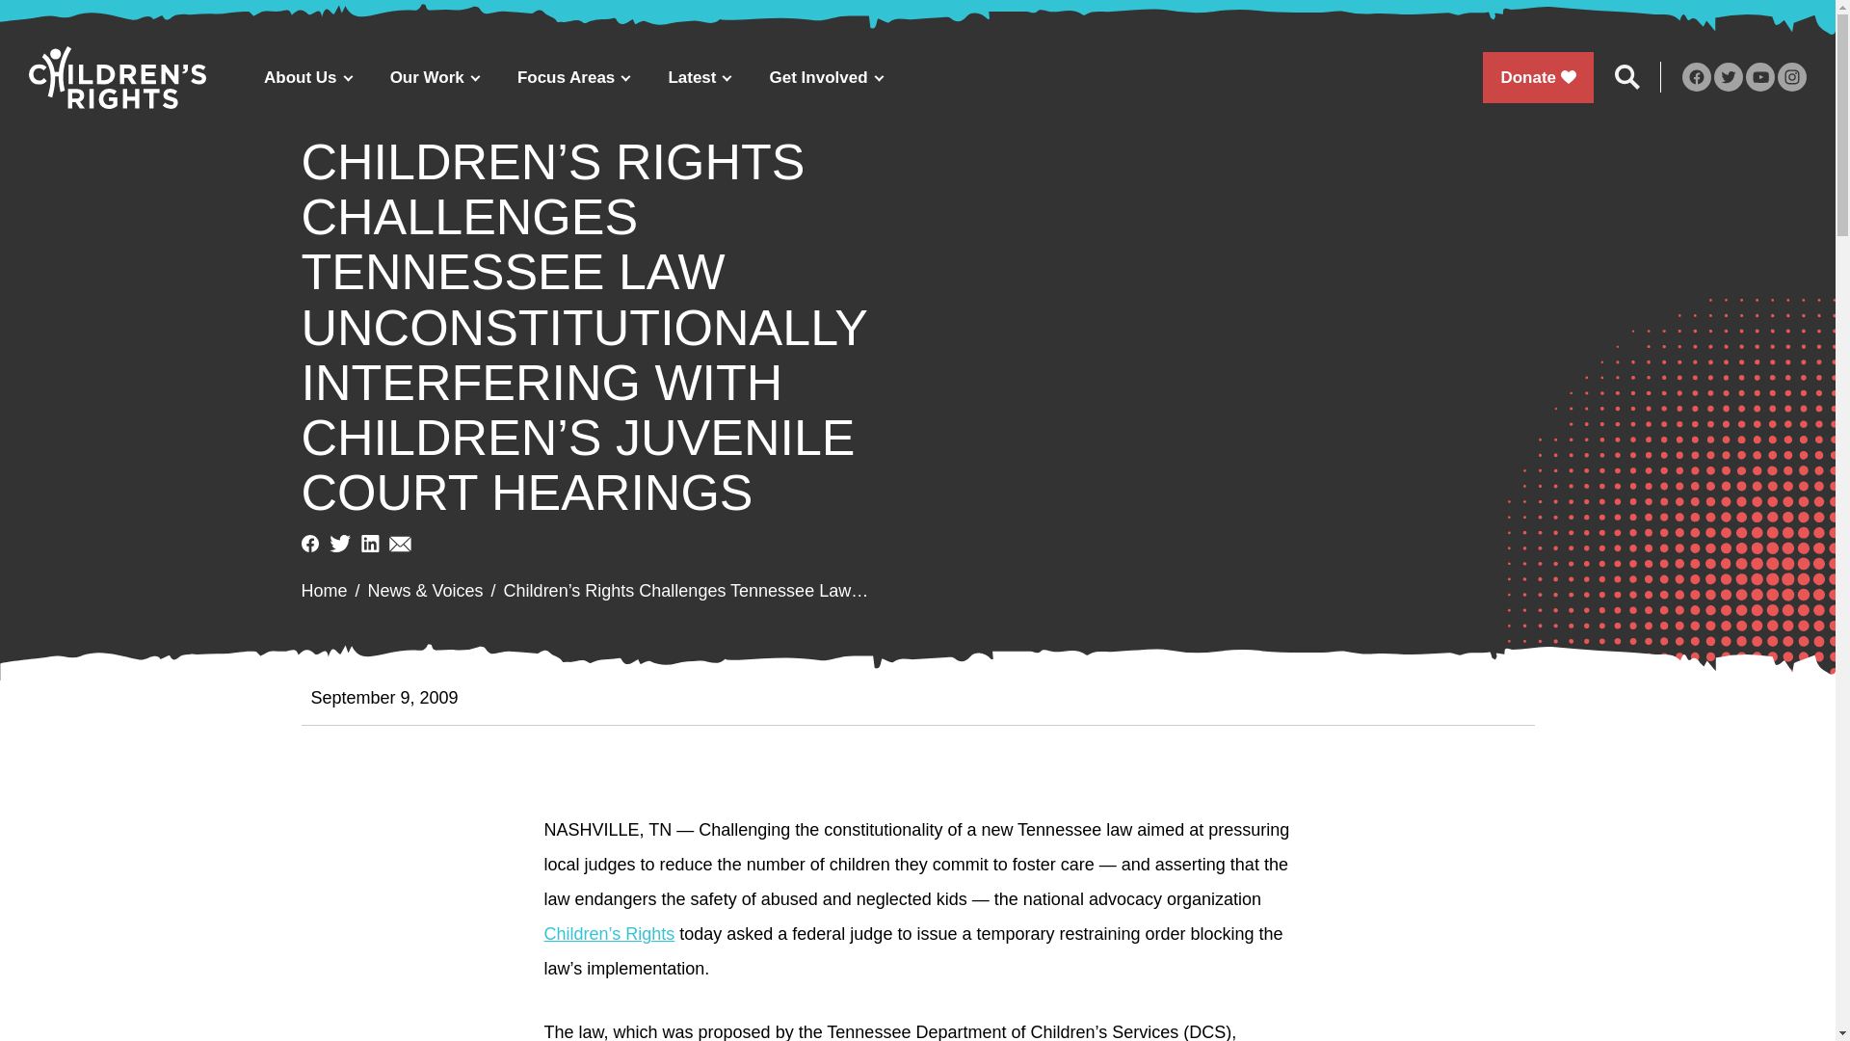 This screenshot has width=1850, height=1041. Describe the element at coordinates (399, 544) in the screenshot. I see `Share by Email` at that location.